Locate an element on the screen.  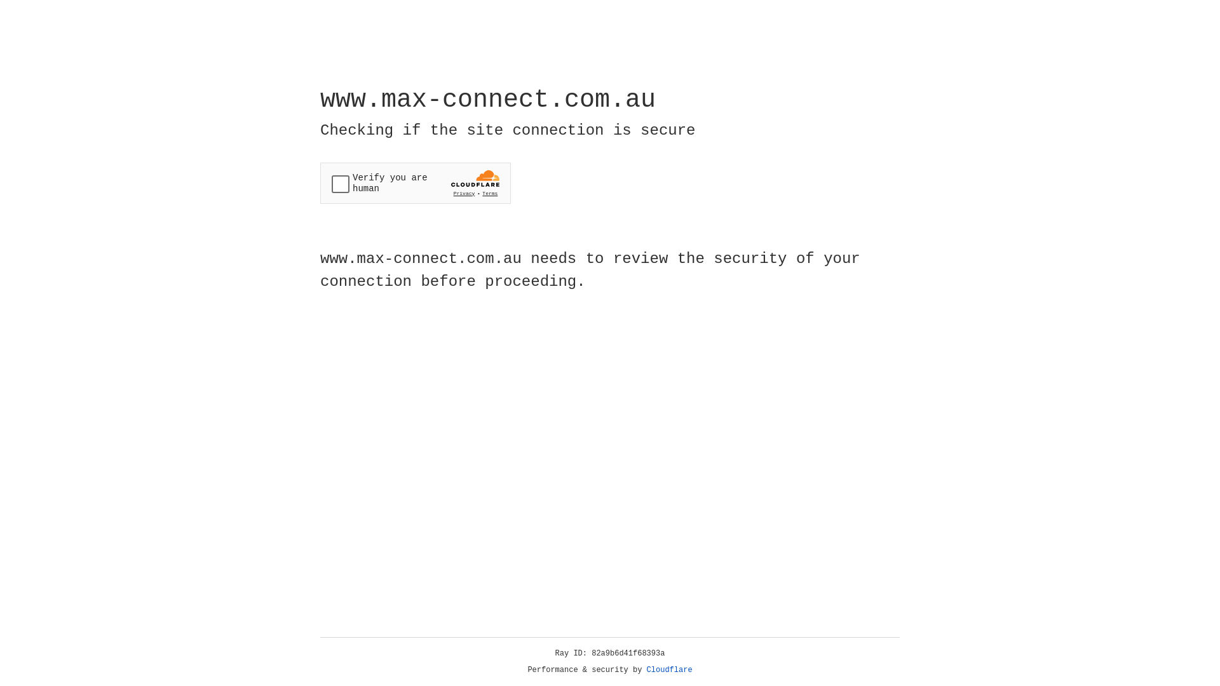
Cloudflare is located at coordinates (670, 670).